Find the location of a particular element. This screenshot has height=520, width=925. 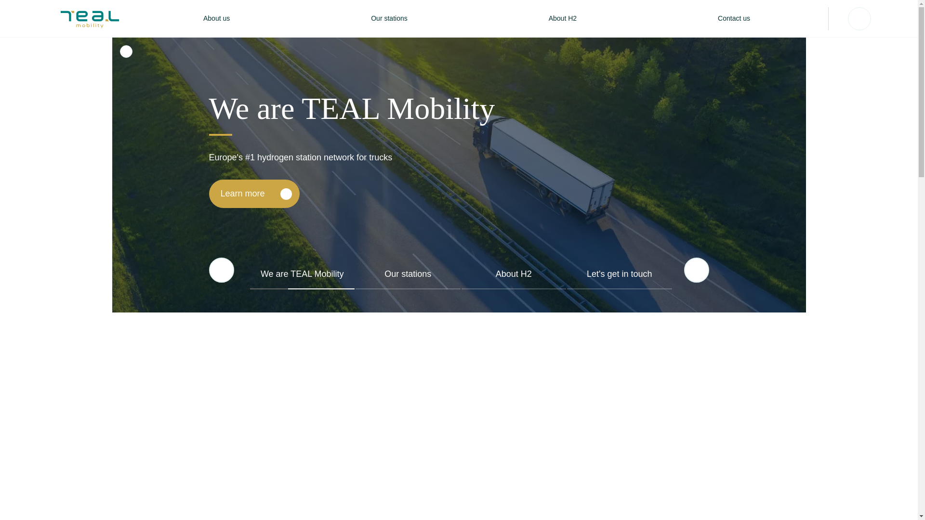

Previous slide is located at coordinates (221, 270).